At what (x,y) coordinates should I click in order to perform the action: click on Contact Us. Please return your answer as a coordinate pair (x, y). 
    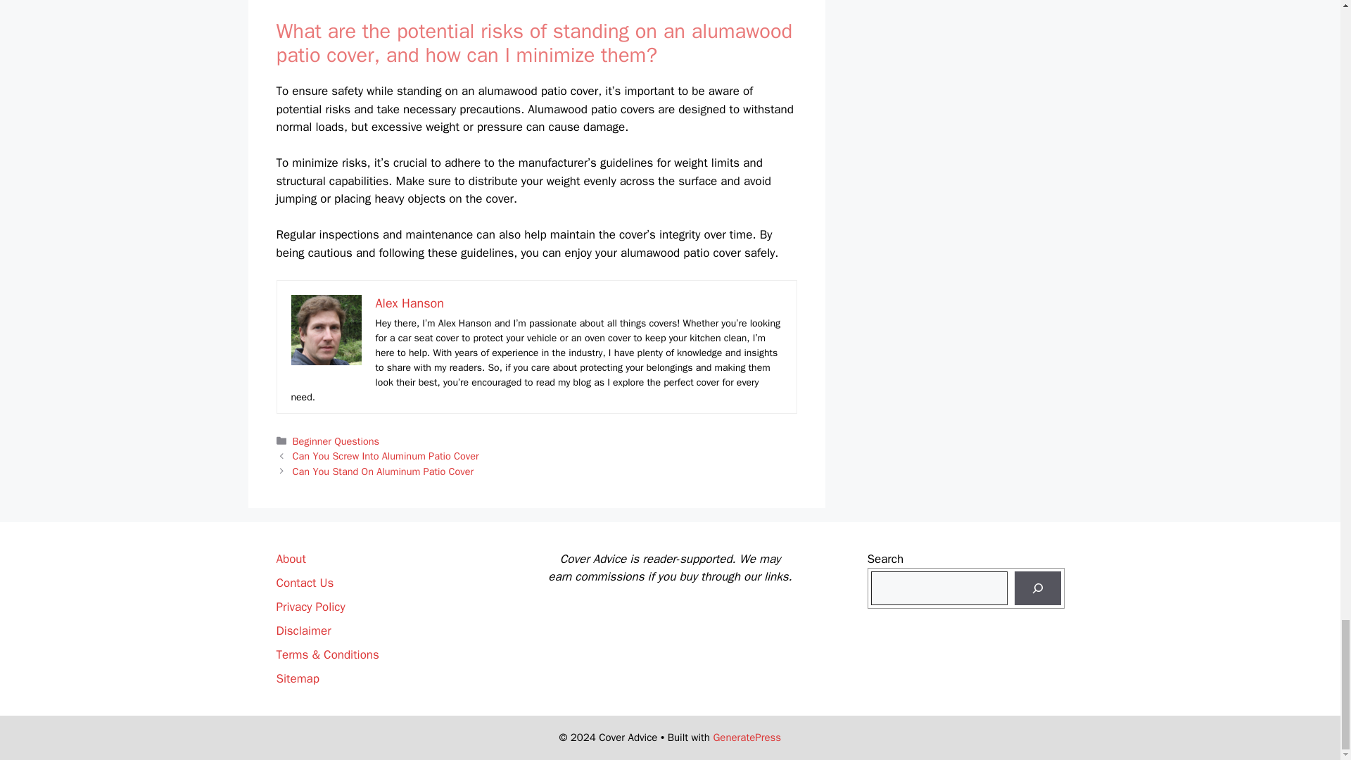
    Looking at the image, I should click on (304, 583).